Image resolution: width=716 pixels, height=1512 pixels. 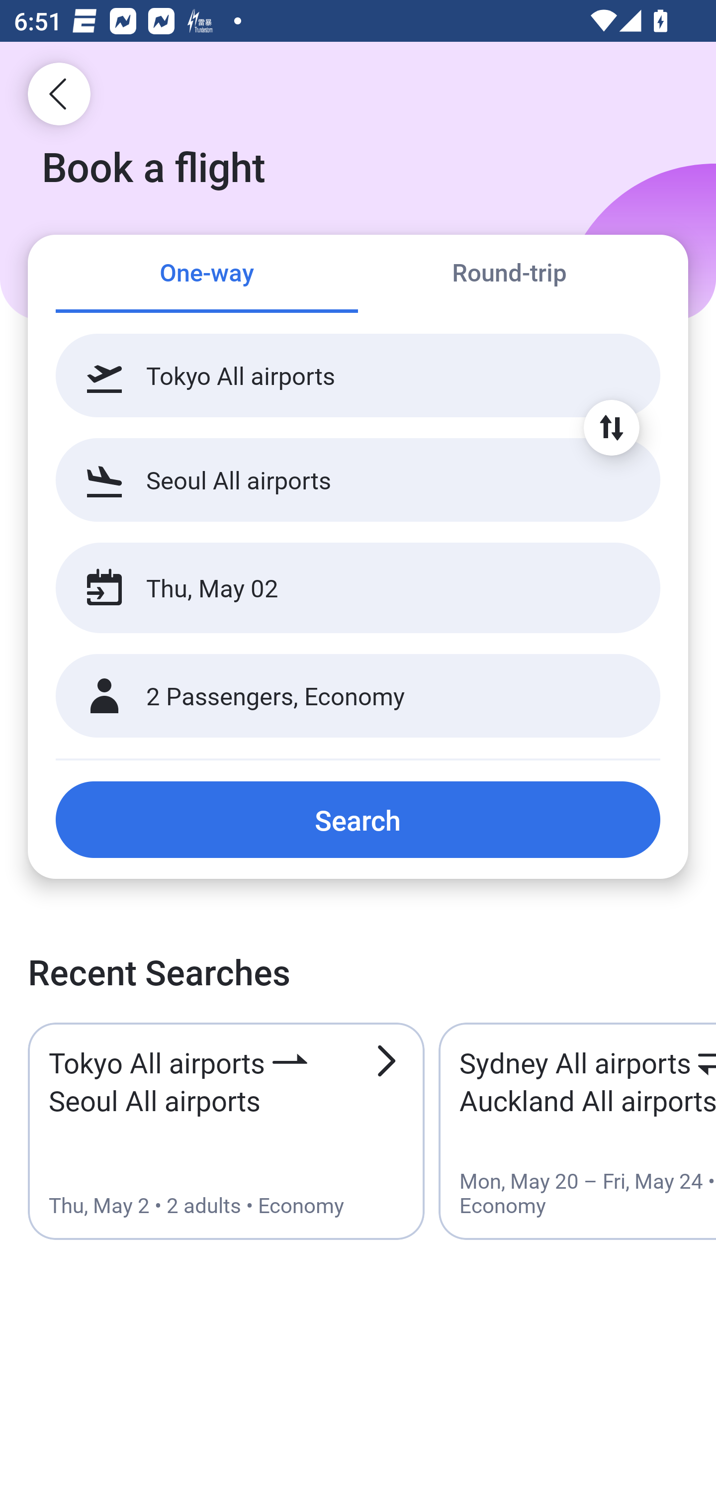 I want to click on Search, so click(x=358, y=819).